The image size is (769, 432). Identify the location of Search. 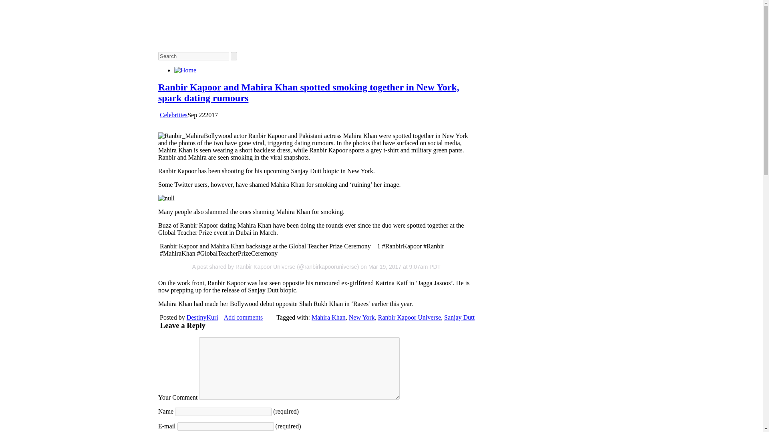
(194, 56).